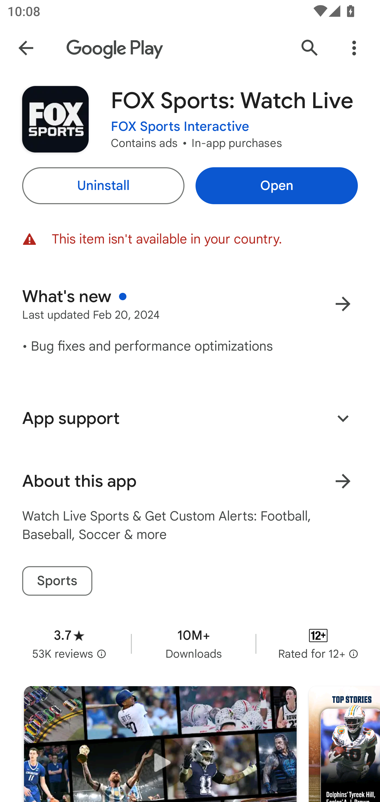 The height and width of the screenshot is (802, 380). I want to click on About this app Learn more About this app, so click(190, 481).